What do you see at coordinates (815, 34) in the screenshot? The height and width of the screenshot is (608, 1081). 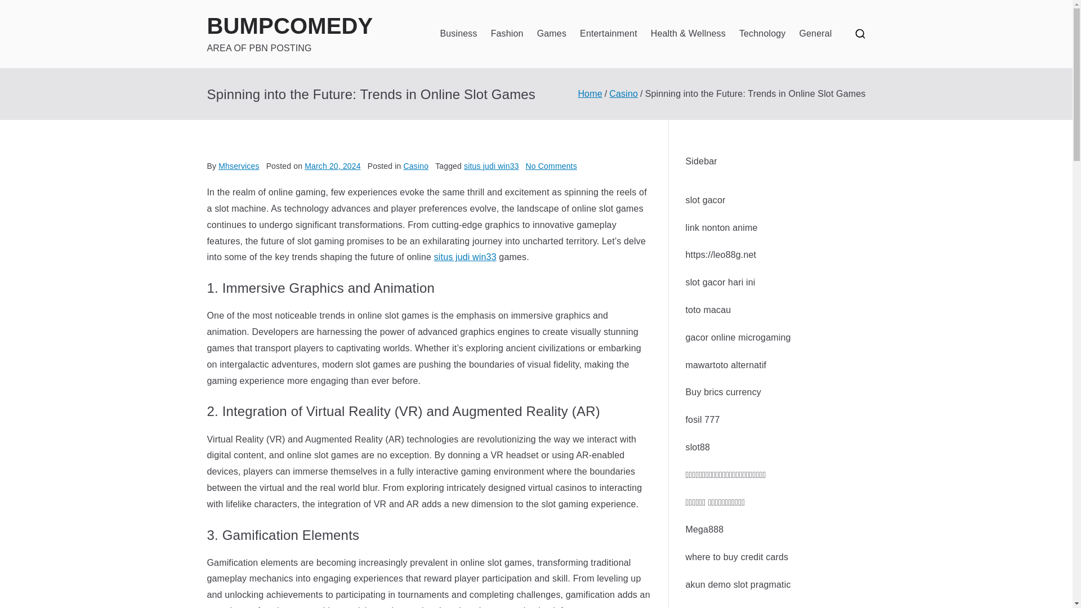 I see `General` at bounding box center [815, 34].